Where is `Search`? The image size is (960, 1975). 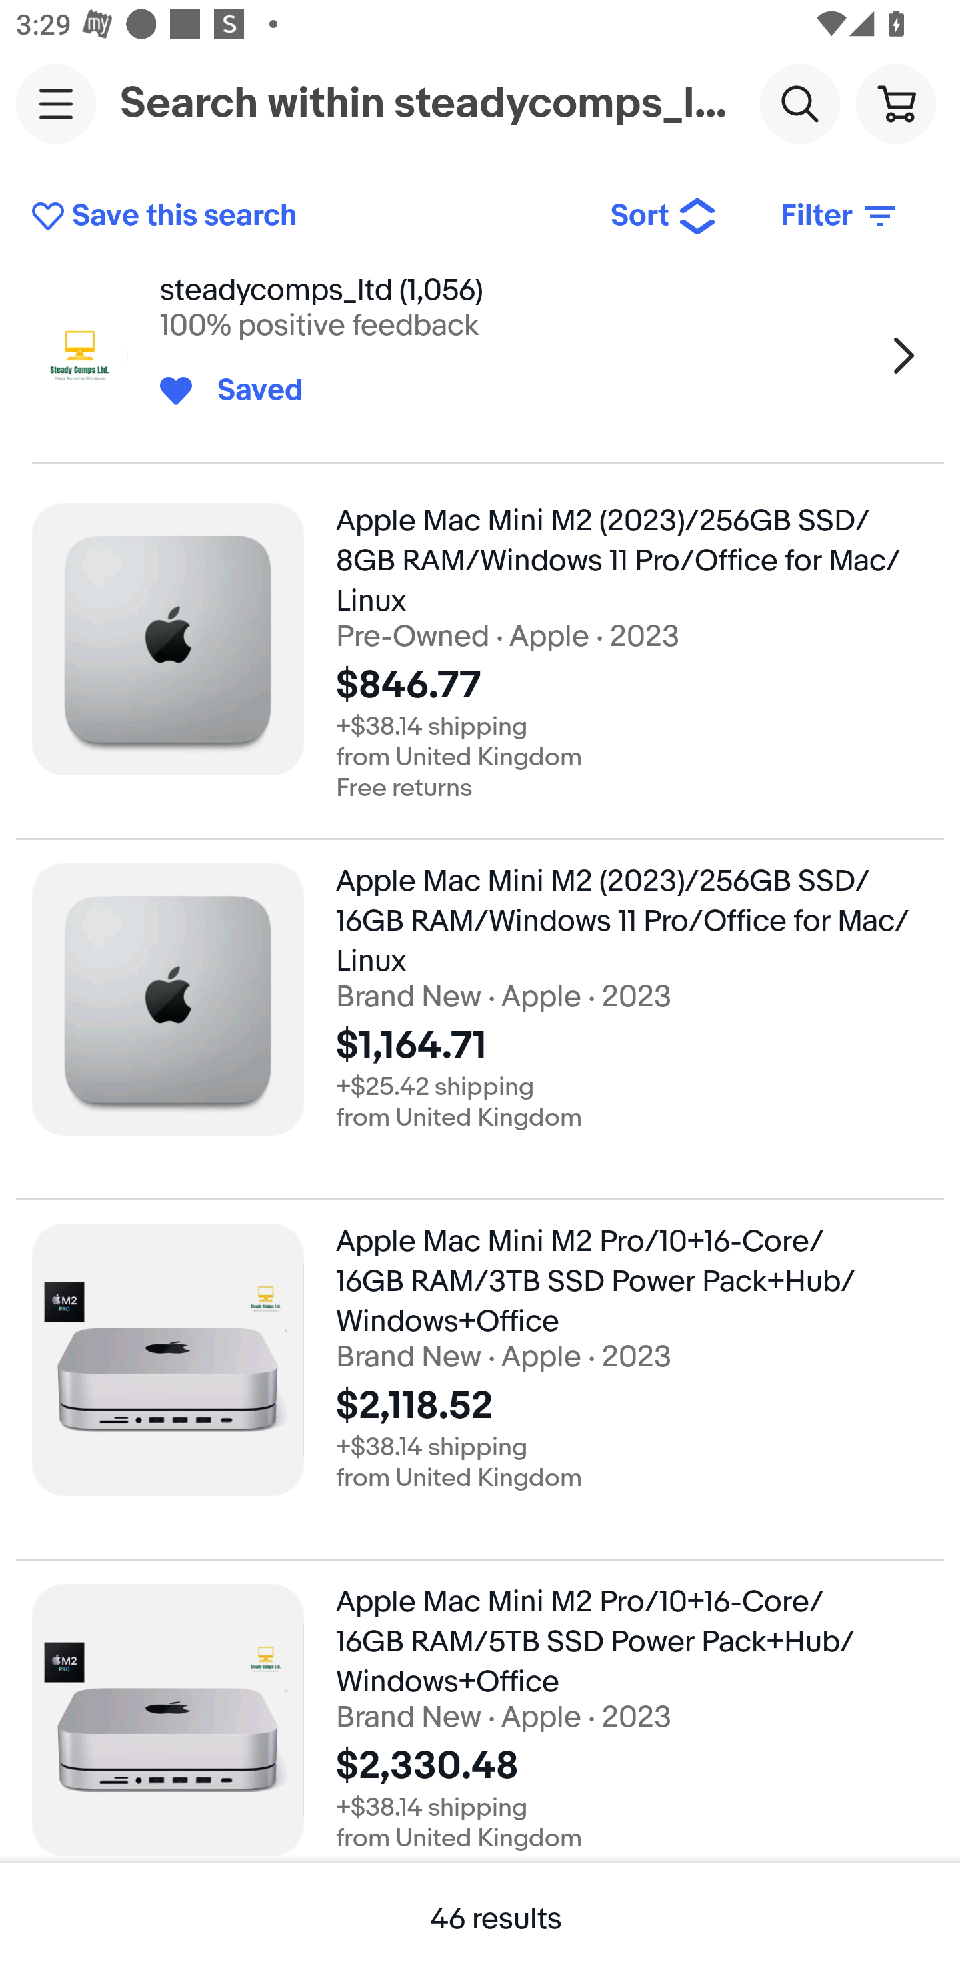 Search is located at coordinates (799, 103).